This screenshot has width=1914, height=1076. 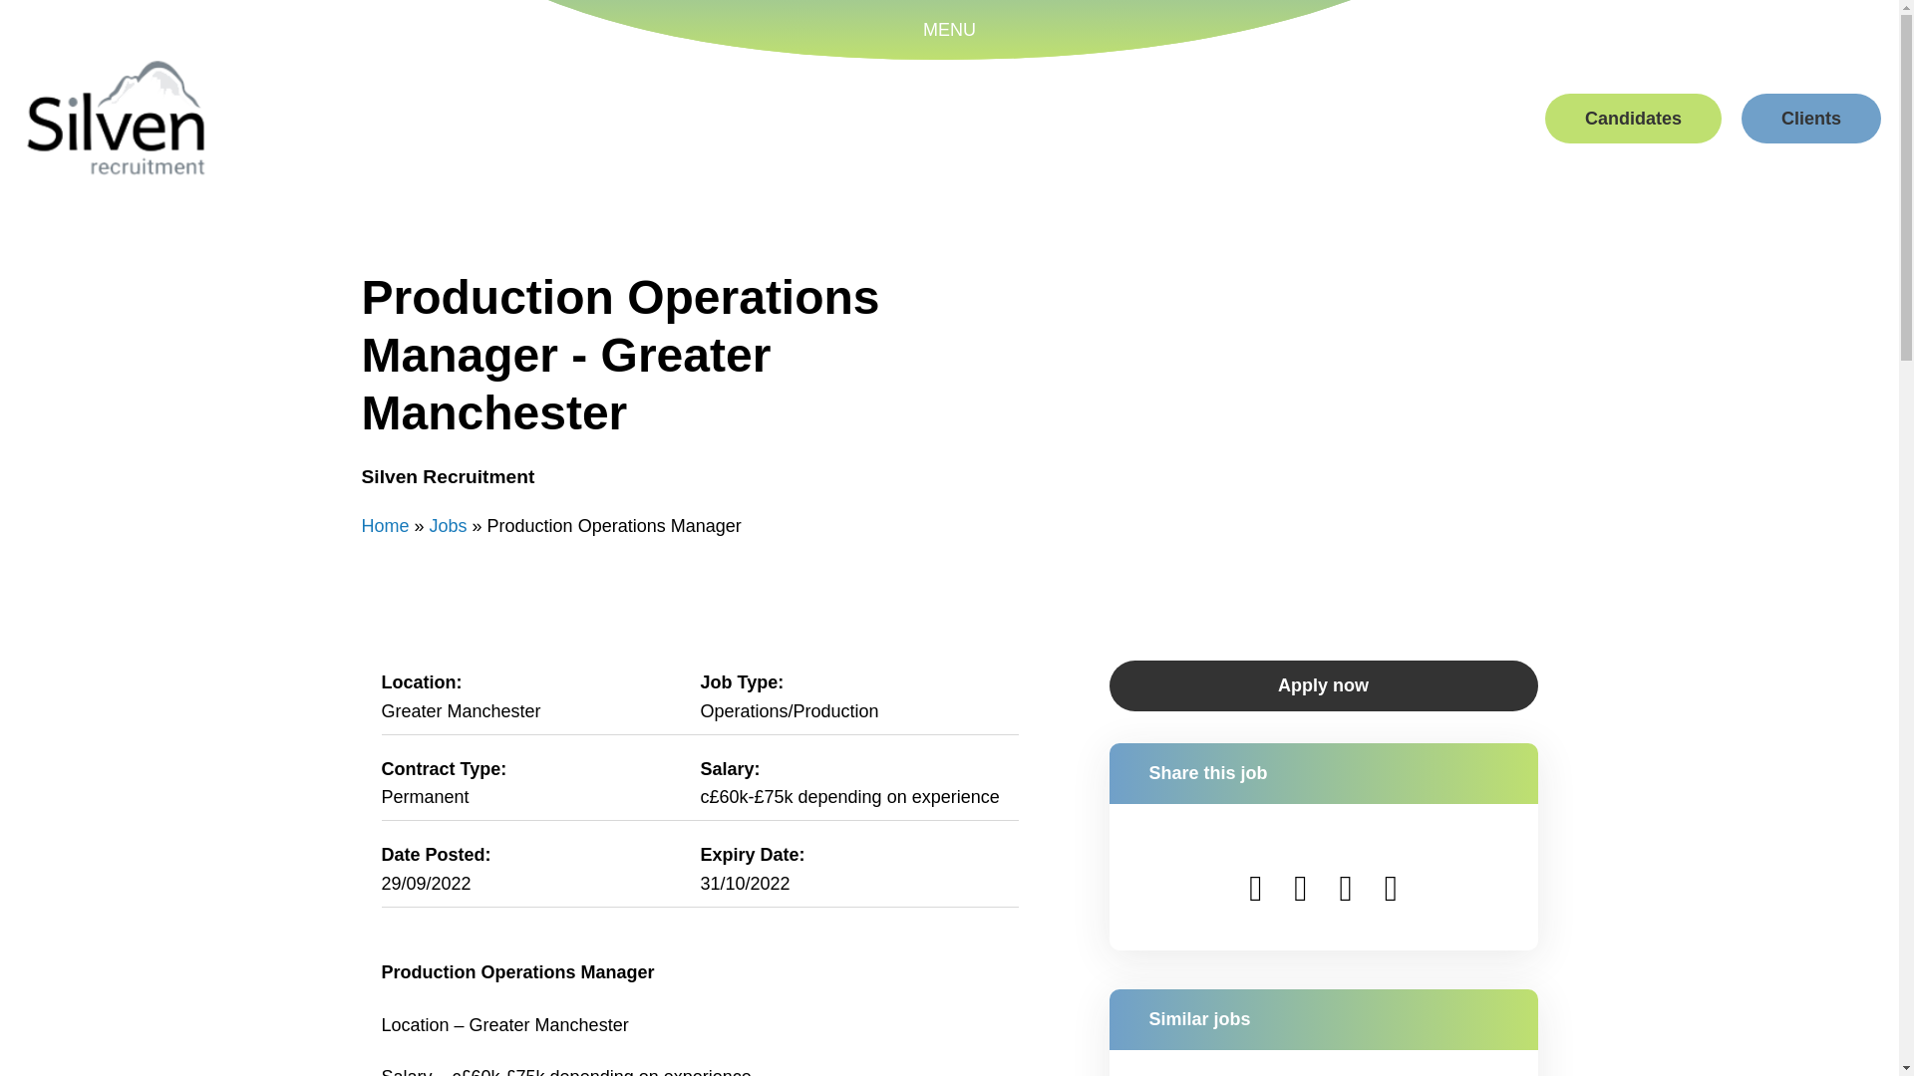 What do you see at coordinates (116, 118) in the screenshot?
I see `Silven Recruitment` at bounding box center [116, 118].